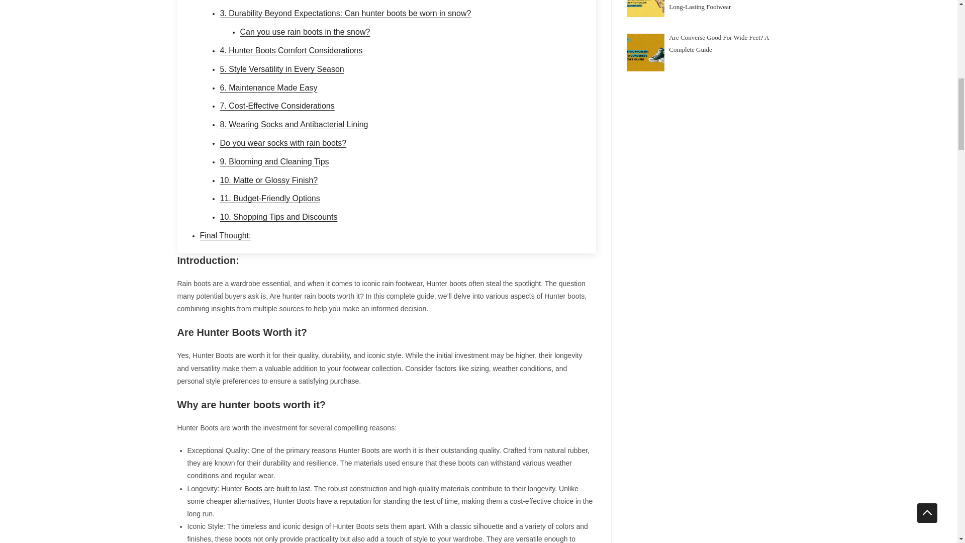 The width and height of the screenshot is (965, 543). Describe the element at coordinates (306, 32) in the screenshot. I see `Can you use rain boots in the snow?` at that location.